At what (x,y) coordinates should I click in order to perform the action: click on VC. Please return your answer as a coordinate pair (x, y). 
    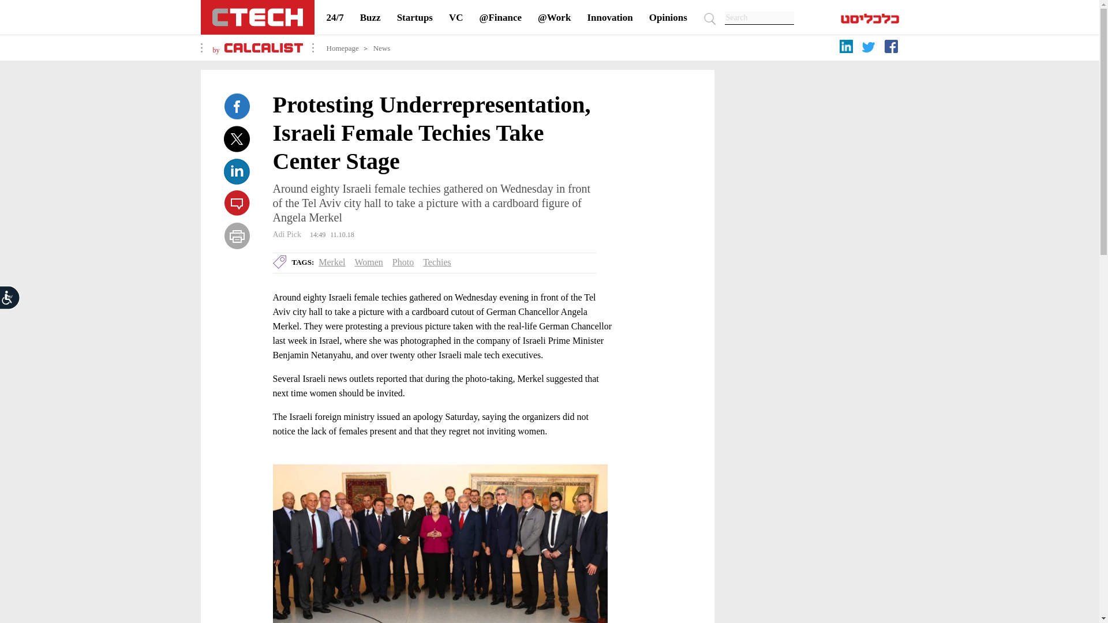
    Looking at the image, I should click on (456, 17).